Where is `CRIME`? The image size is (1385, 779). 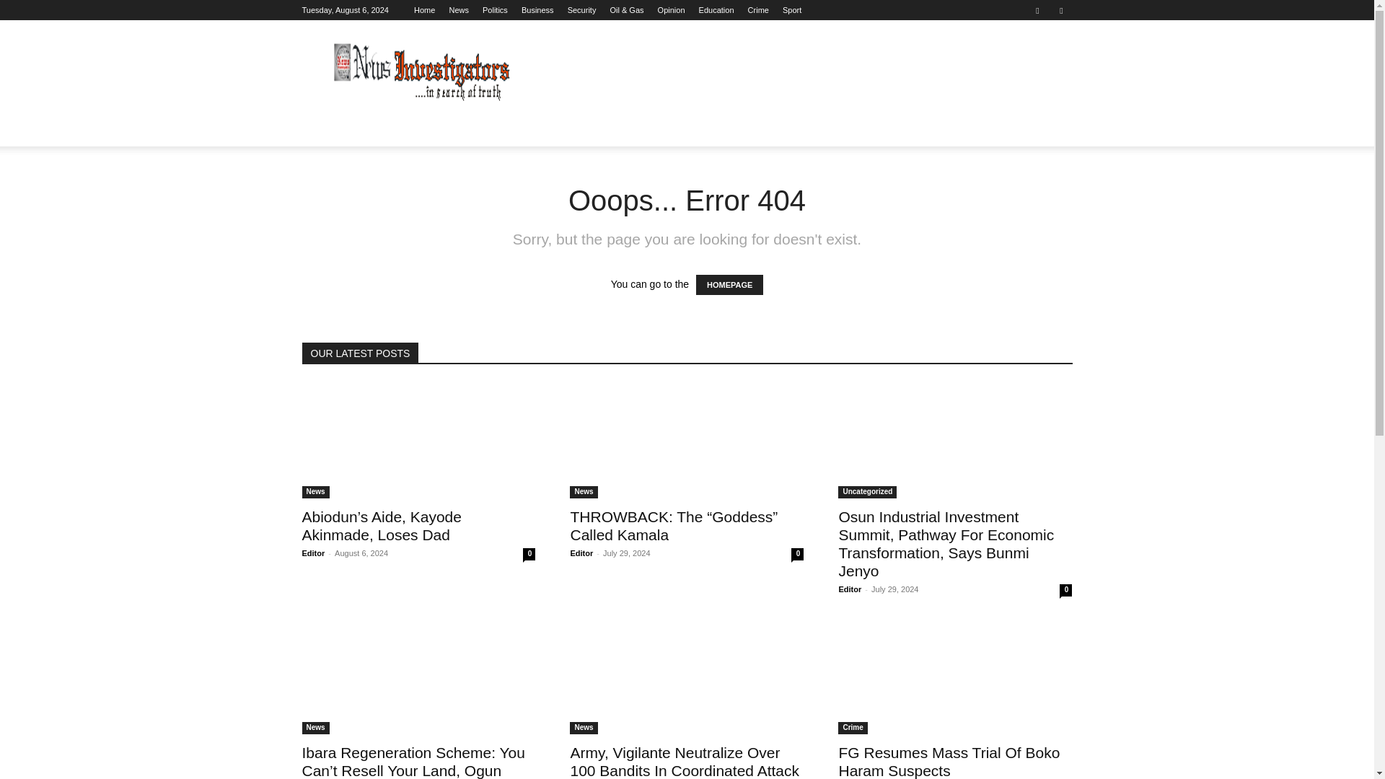
CRIME is located at coordinates (853, 129).